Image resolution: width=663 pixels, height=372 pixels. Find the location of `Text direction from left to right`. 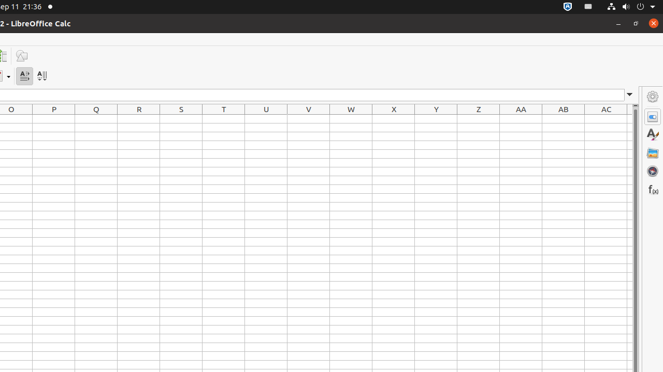

Text direction from left to right is located at coordinates (25, 76).